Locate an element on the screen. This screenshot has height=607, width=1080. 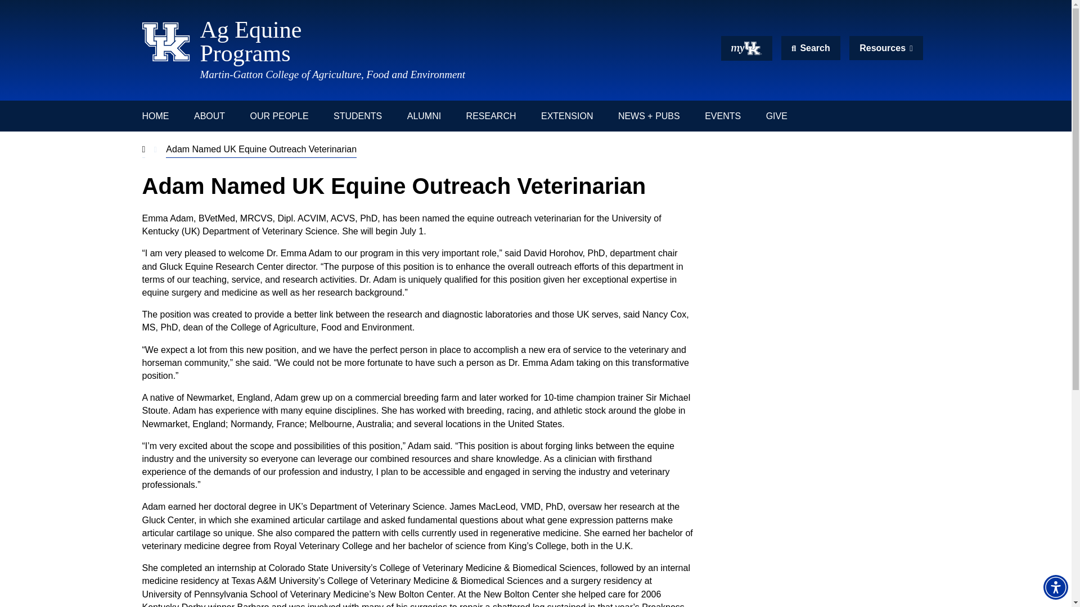
Accessibility Menu is located at coordinates (1055, 587).